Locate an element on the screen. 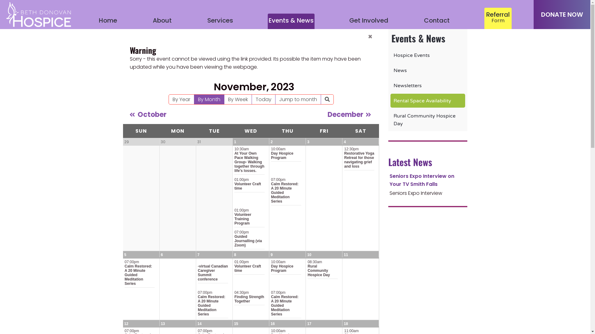 The height and width of the screenshot is (334, 595). 10:00am
Day Hospice Program is located at coordinates (286, 154).